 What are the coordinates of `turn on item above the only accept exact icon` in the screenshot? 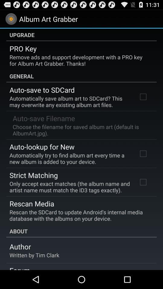 It's located at (34, 175).